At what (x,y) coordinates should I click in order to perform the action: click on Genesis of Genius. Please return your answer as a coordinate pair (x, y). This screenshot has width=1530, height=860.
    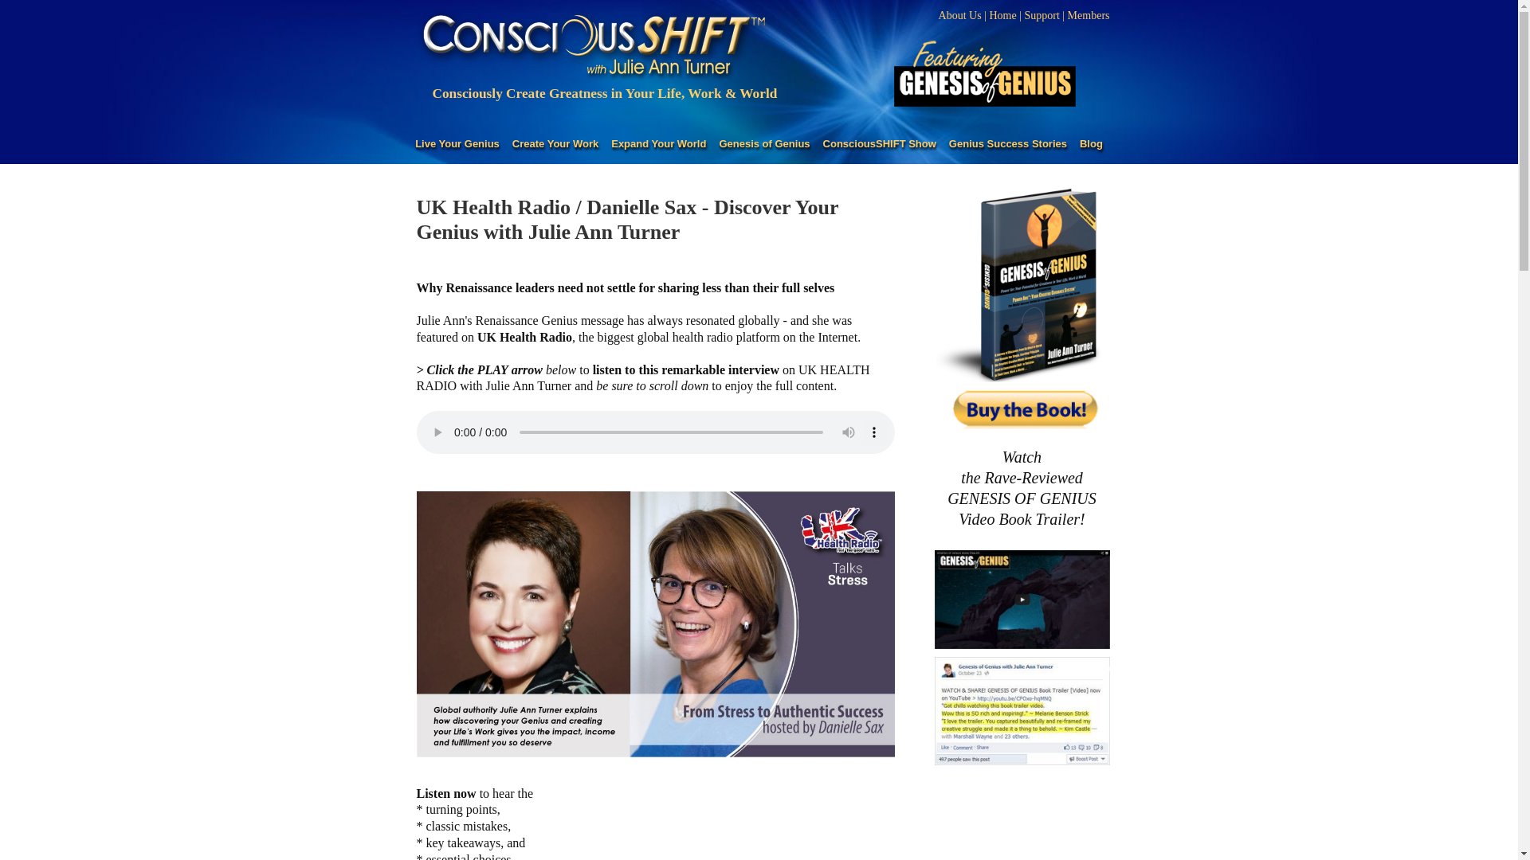
    Looking at the image, I should click on (763, 144).